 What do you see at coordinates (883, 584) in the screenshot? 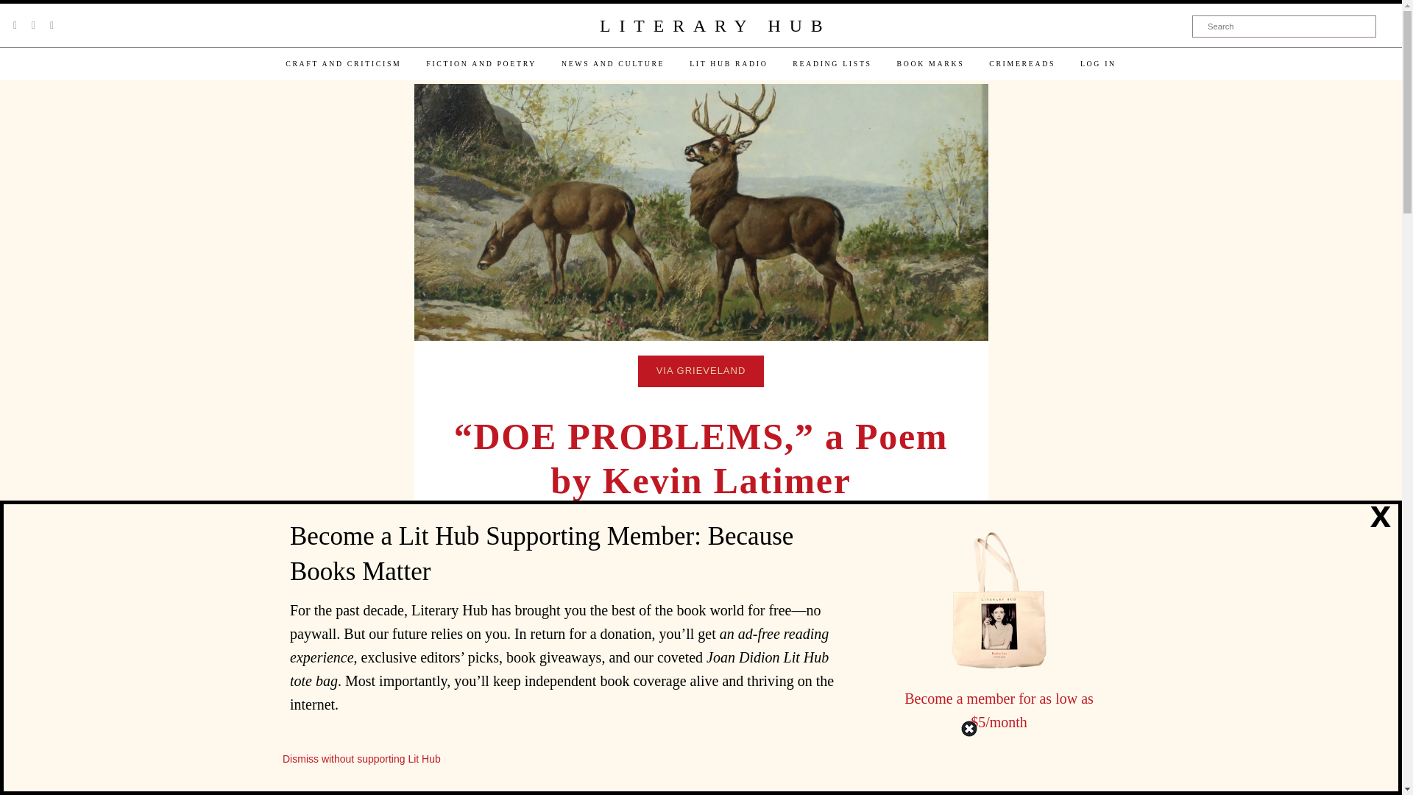
I see `Click to share on Twitter` at bounding box center [883, 584].